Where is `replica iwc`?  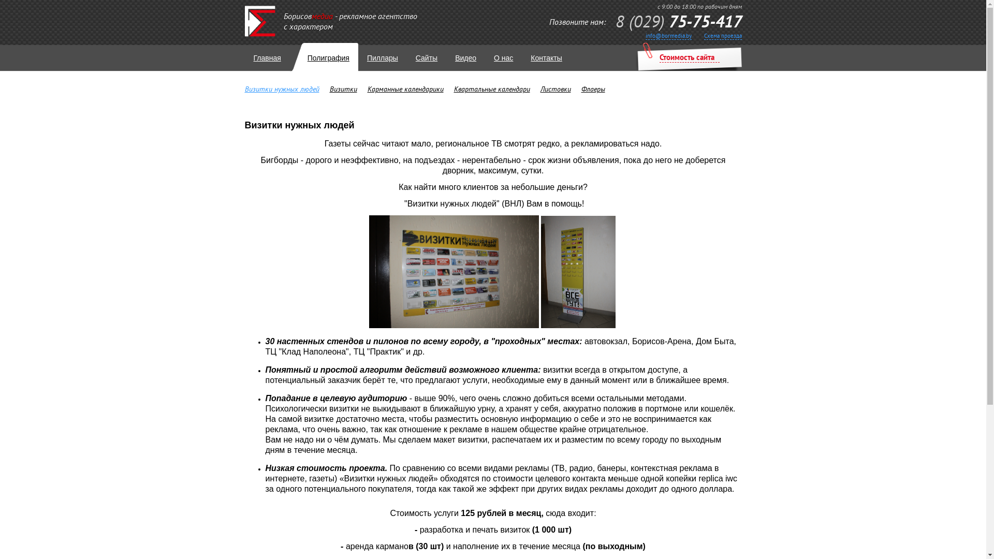 replica iwc is located at coordinates (718, 478).